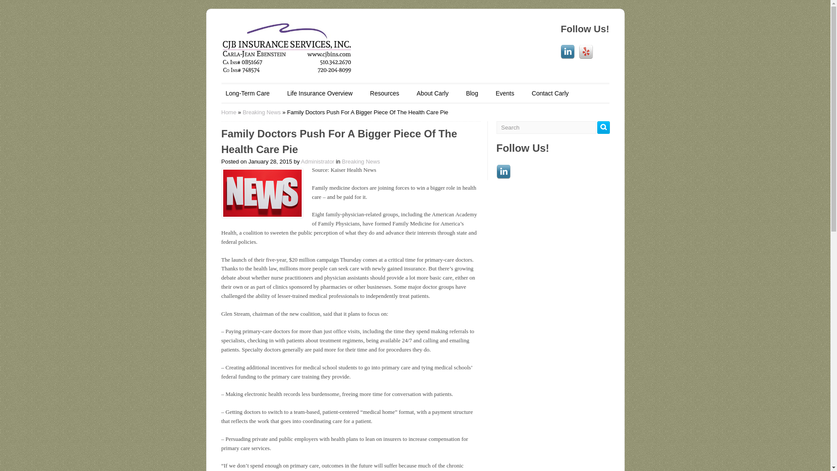  What do you see at coordinates (262, 112) in the screenshot?
I see `Breaking News` at bounding box center [262, 112].